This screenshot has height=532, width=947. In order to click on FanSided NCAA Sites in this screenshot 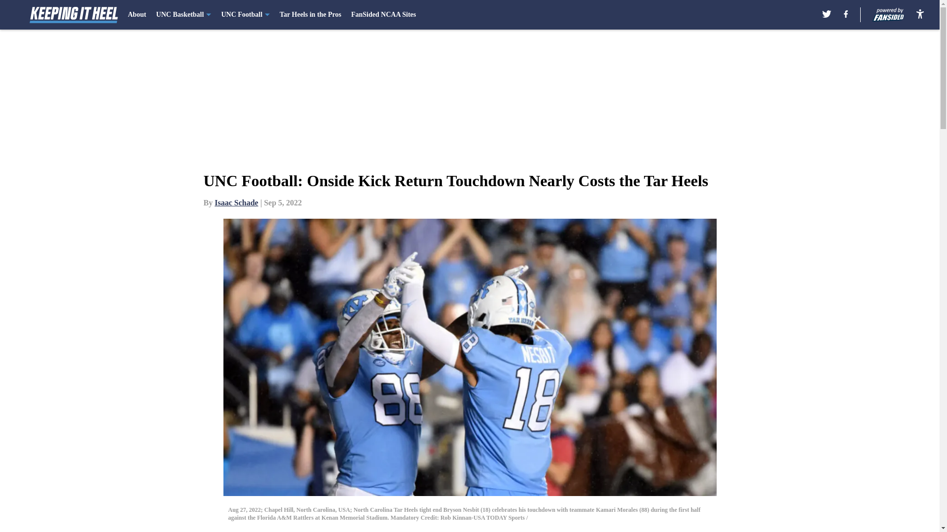, I will do `click(383, 15)`.